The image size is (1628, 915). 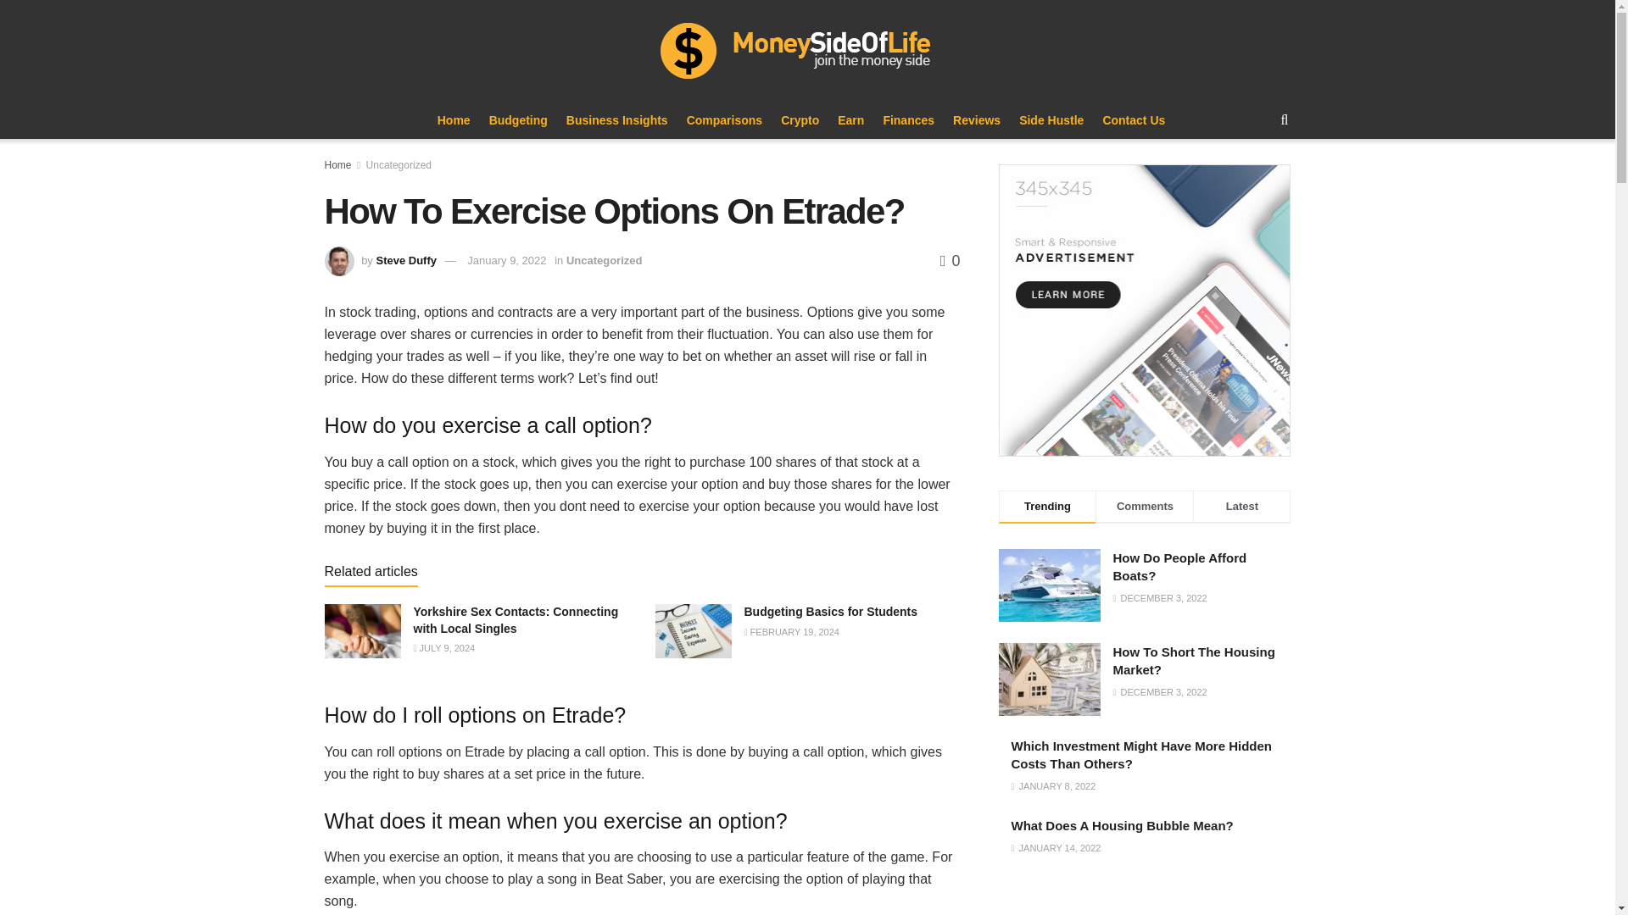 I want to click on Reviews, so click(x=977, y=120).